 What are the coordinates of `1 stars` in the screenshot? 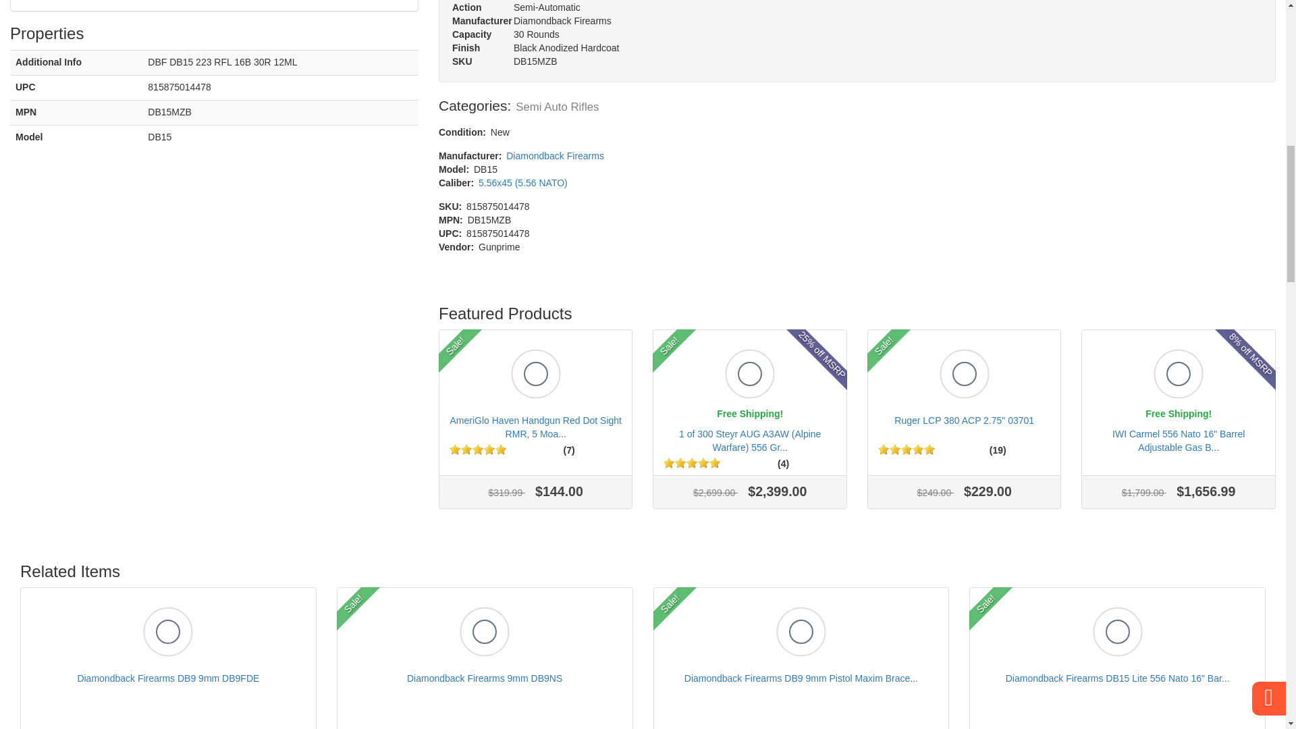 It's located at (455, 449).